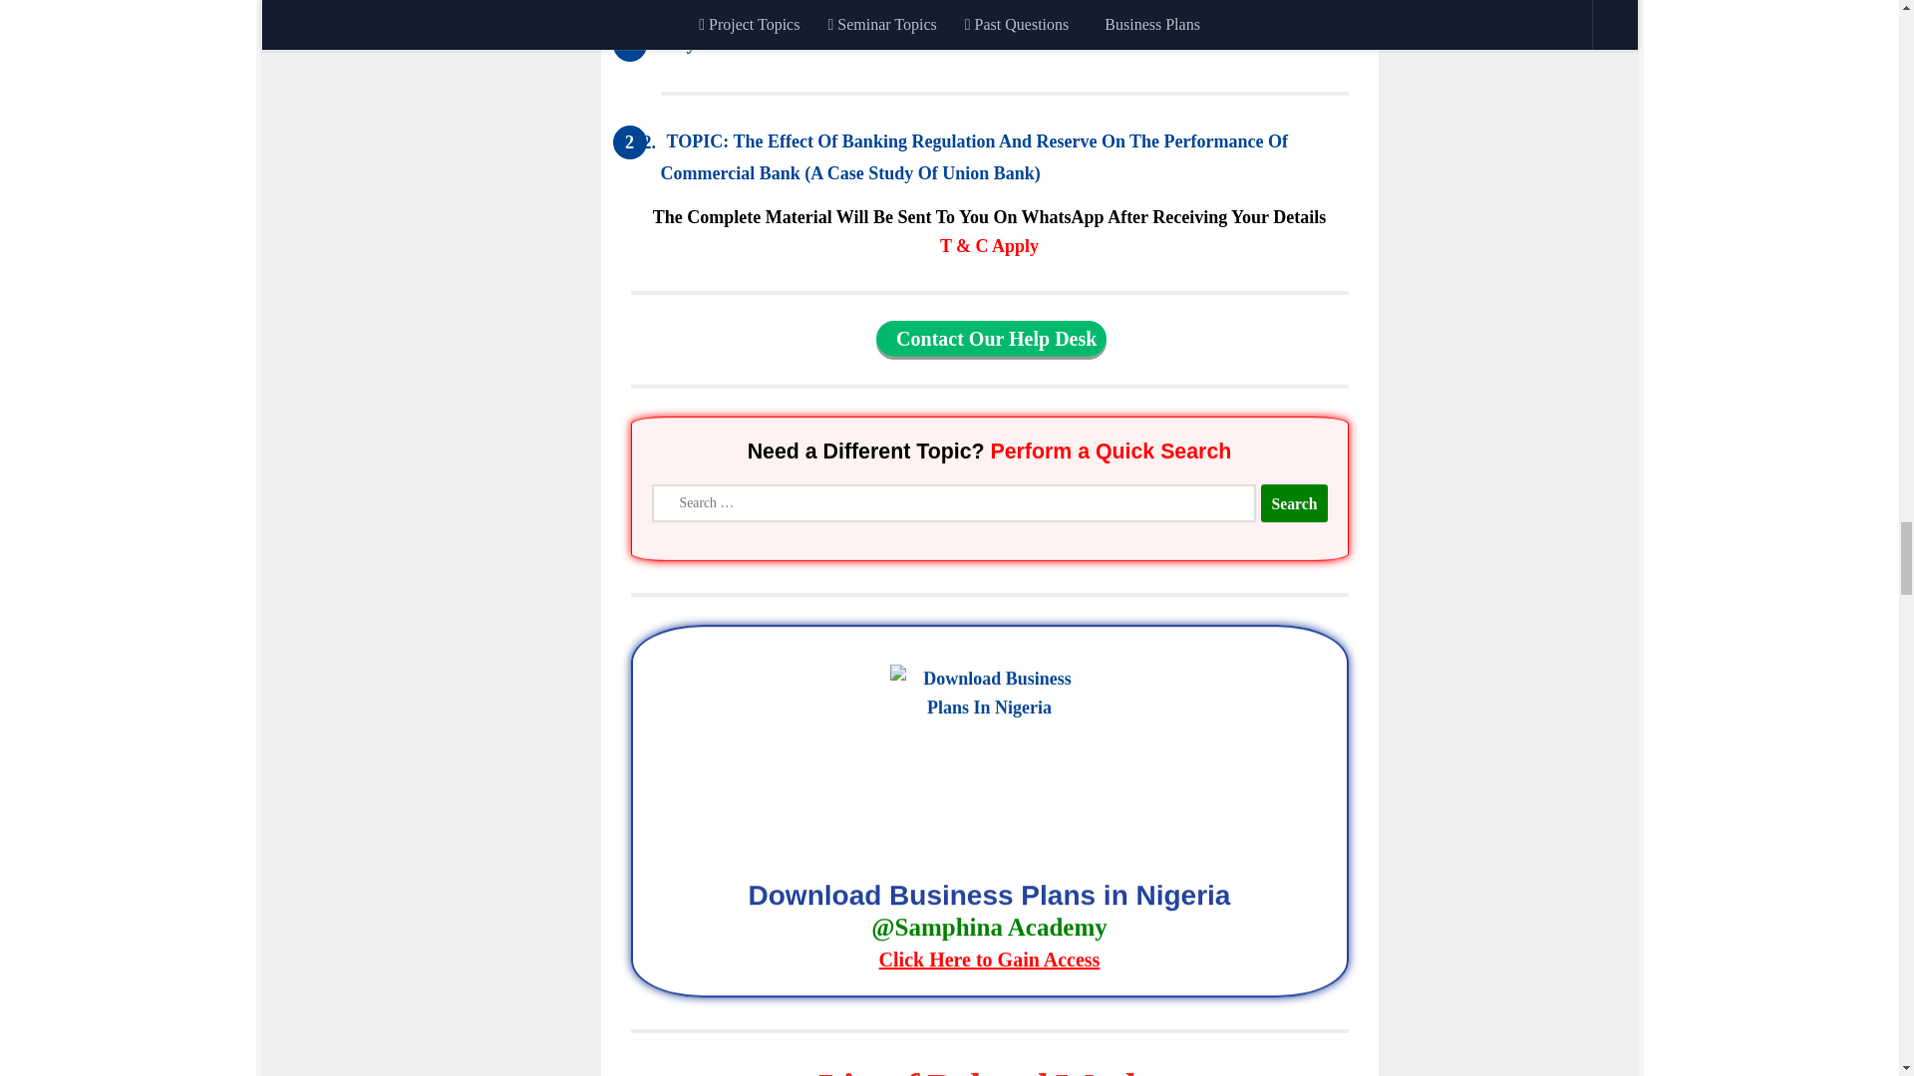 The image size is (1914, 1076). Describe the element at coordinates (991, 338) in the screenshot. I see `Contact Information Page` at that location.